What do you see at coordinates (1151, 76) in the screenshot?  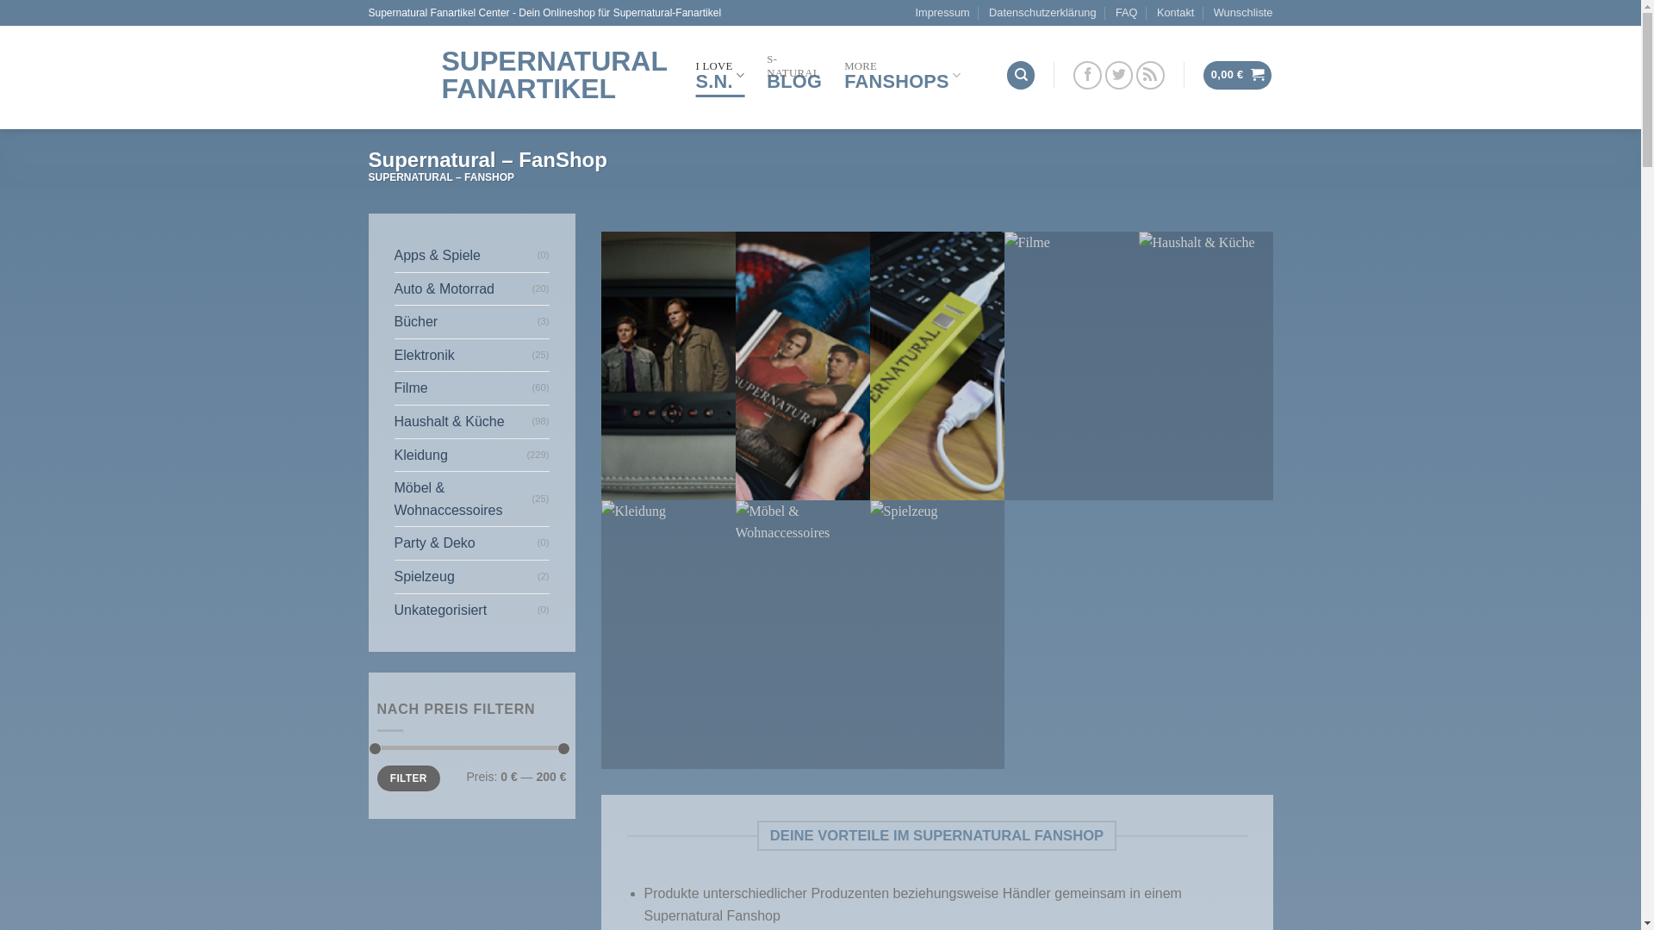 I see `Abonniere RSS` at bounding box center [1151, 76].